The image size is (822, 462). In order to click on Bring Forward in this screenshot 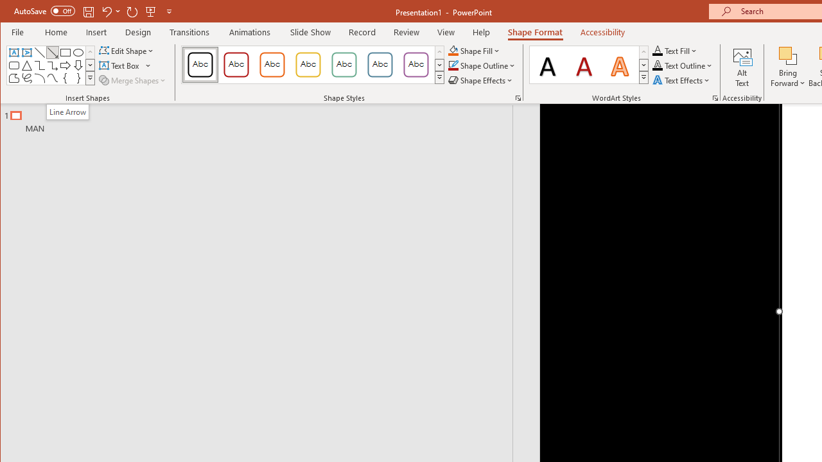, I will do `click(788, 67)`.